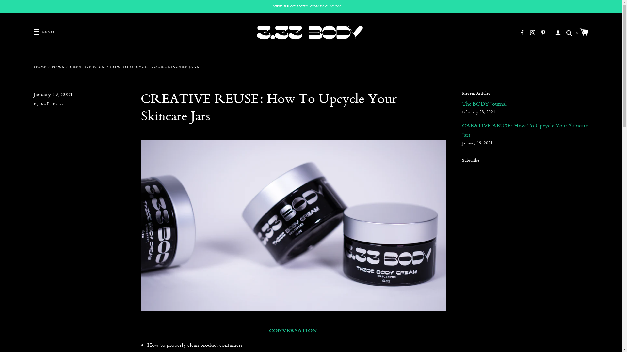 The height and width of the screenshot is (352, 627). I want to click on The BODY Journal, so click(485, 104).